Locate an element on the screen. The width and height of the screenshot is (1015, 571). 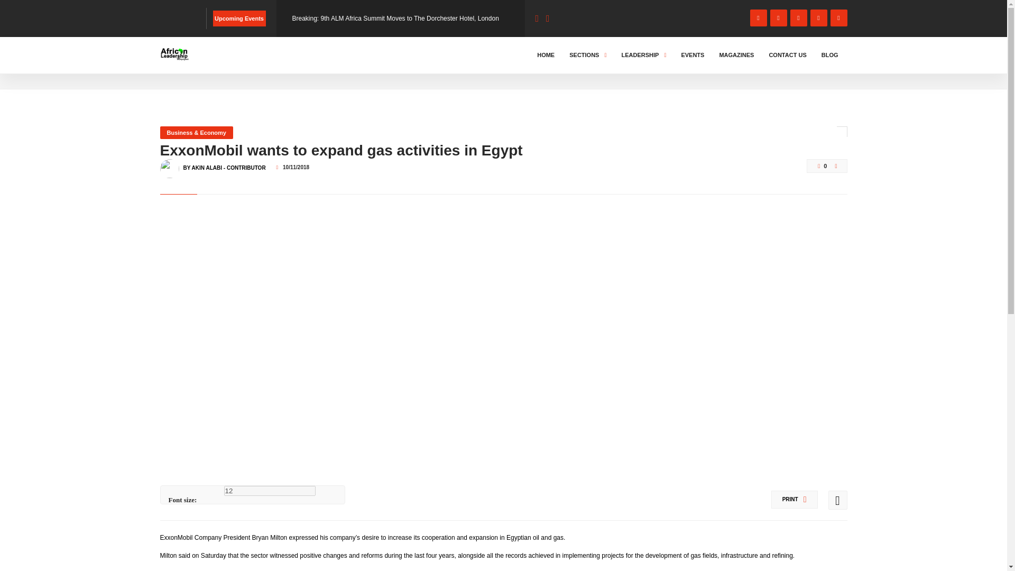
EVENTS is located at coordinates (692, 55).